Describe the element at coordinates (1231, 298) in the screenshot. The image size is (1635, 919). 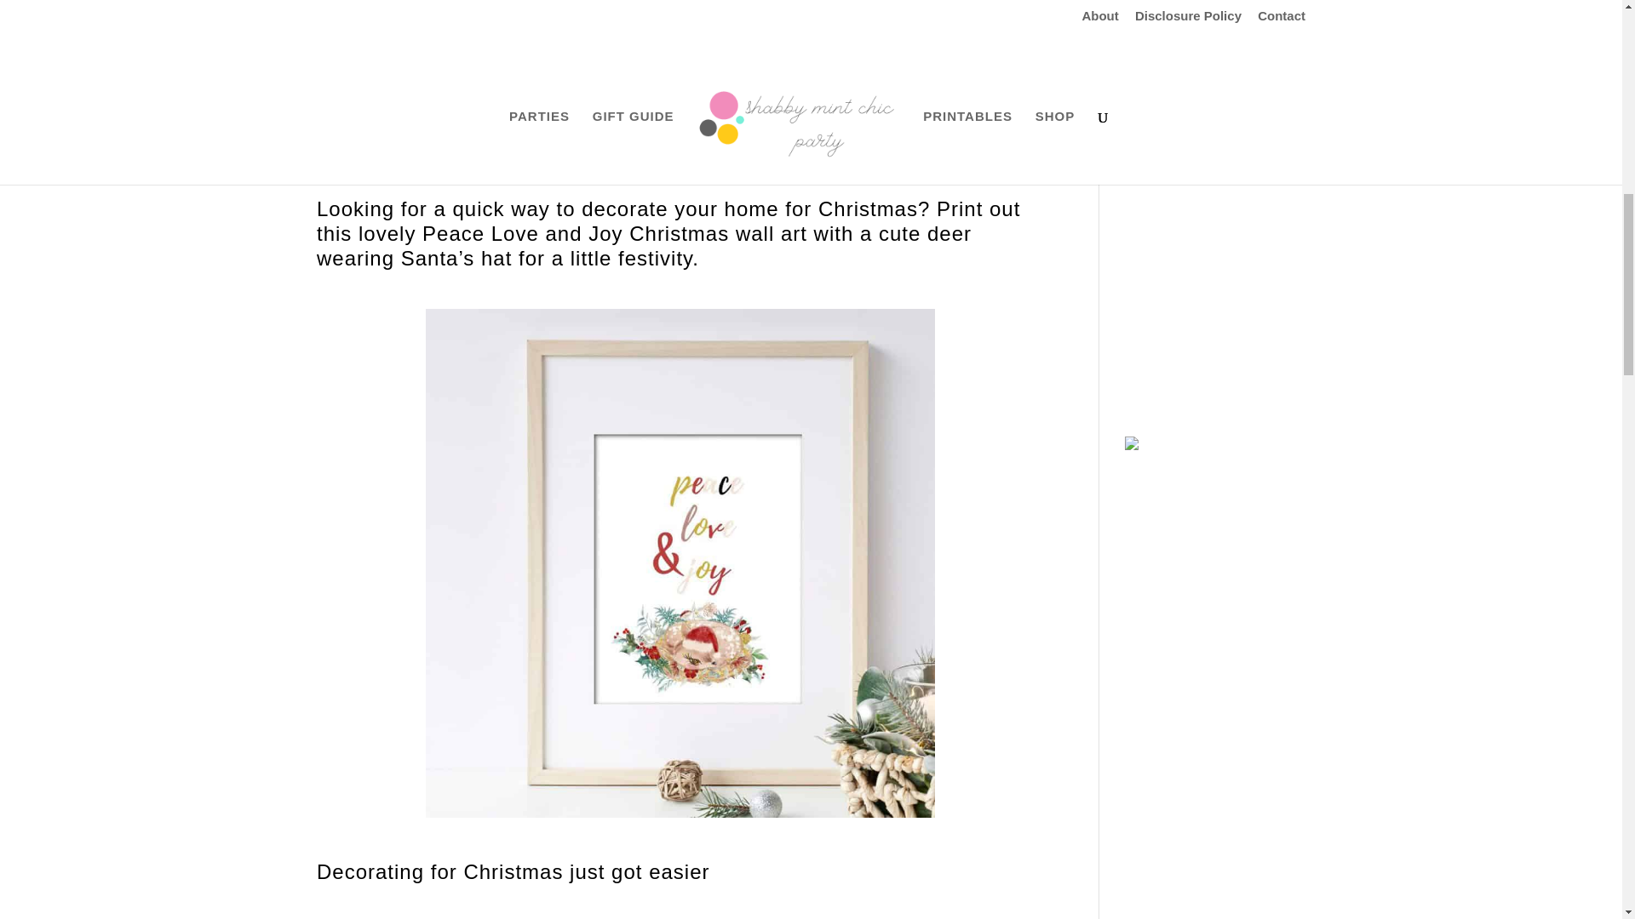
I see `Advertisement` at that location.